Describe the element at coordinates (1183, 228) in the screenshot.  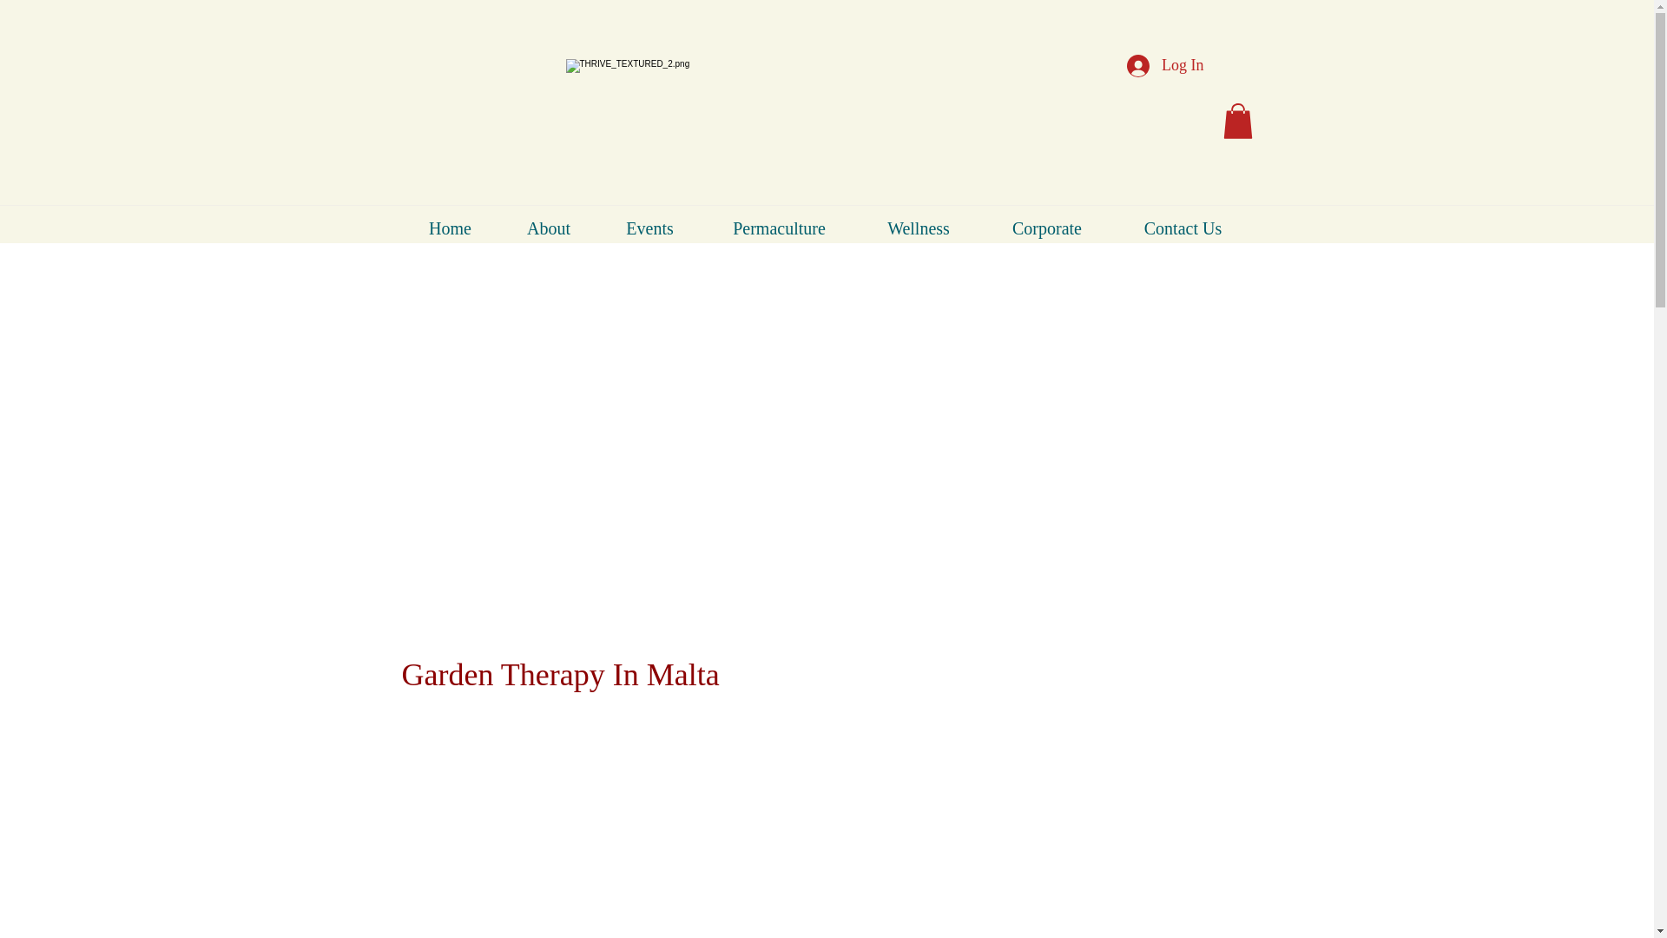
I see `Contact Us` at that location.